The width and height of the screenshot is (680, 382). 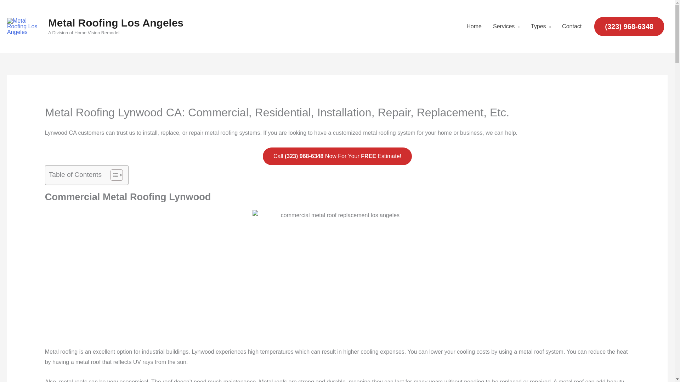 I want to click on Types, so click(x=540, y=26).